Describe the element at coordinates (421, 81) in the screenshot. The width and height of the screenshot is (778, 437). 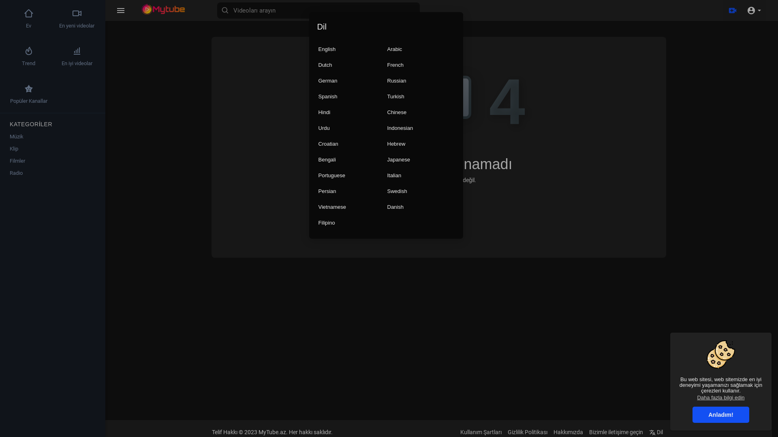
I see `Russian` at that location.